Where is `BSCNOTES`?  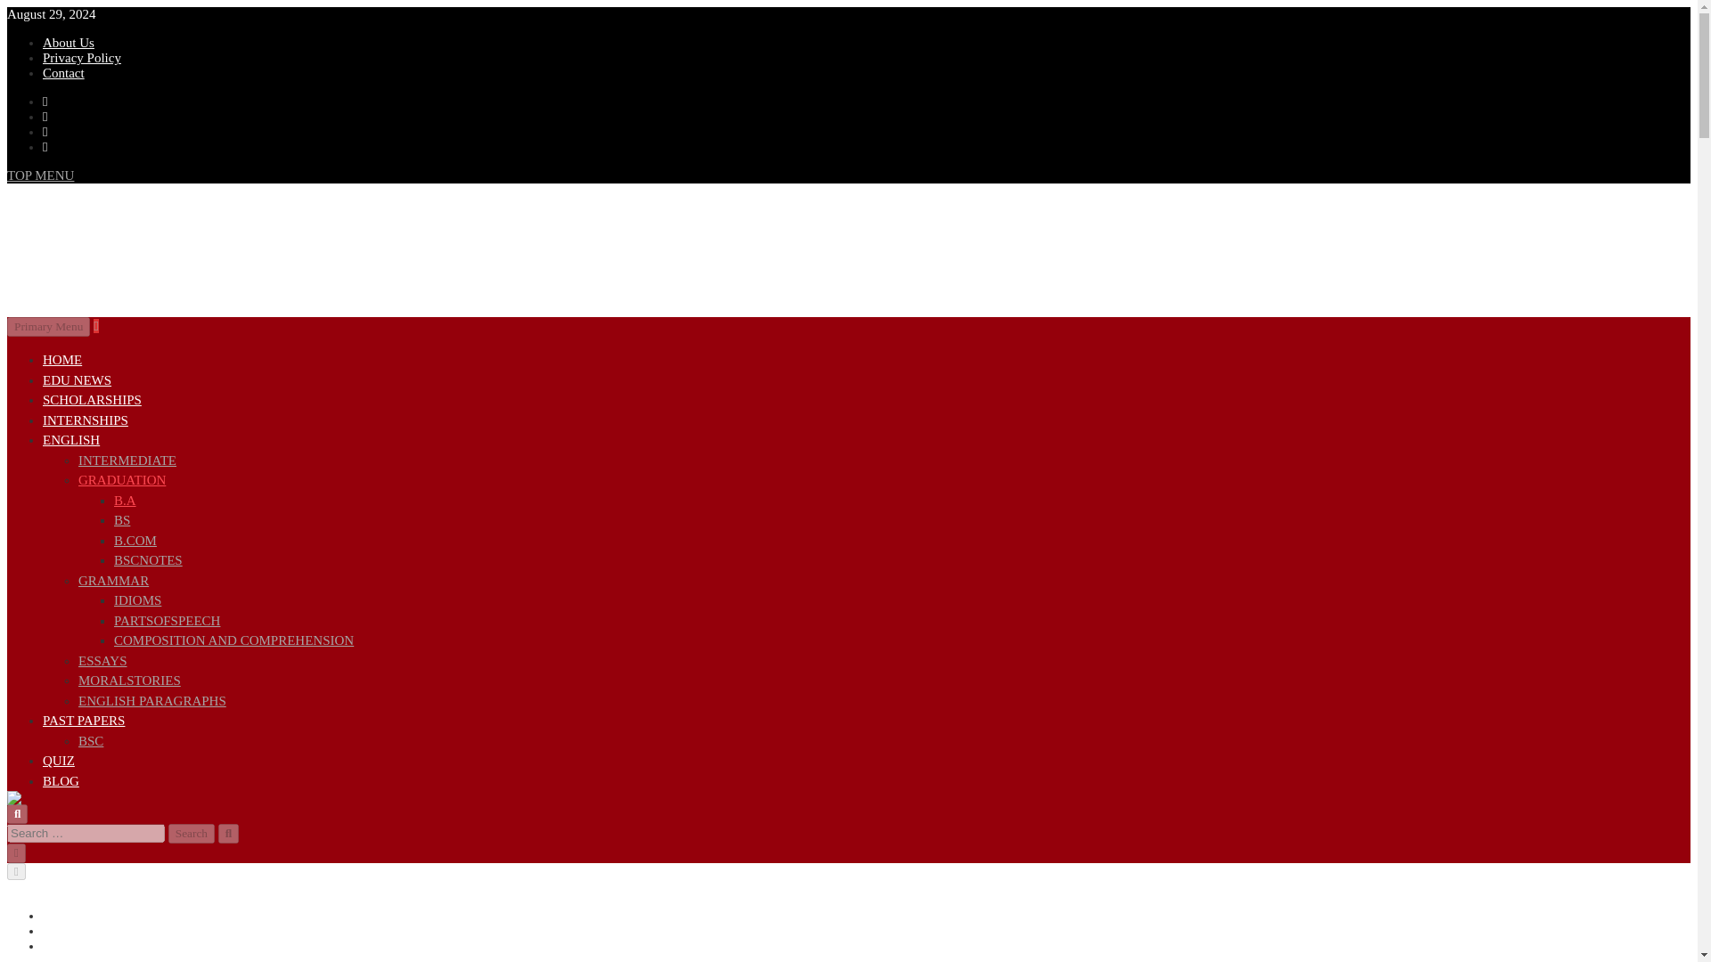 BSCNOTES is located at coordinates (148, 560).